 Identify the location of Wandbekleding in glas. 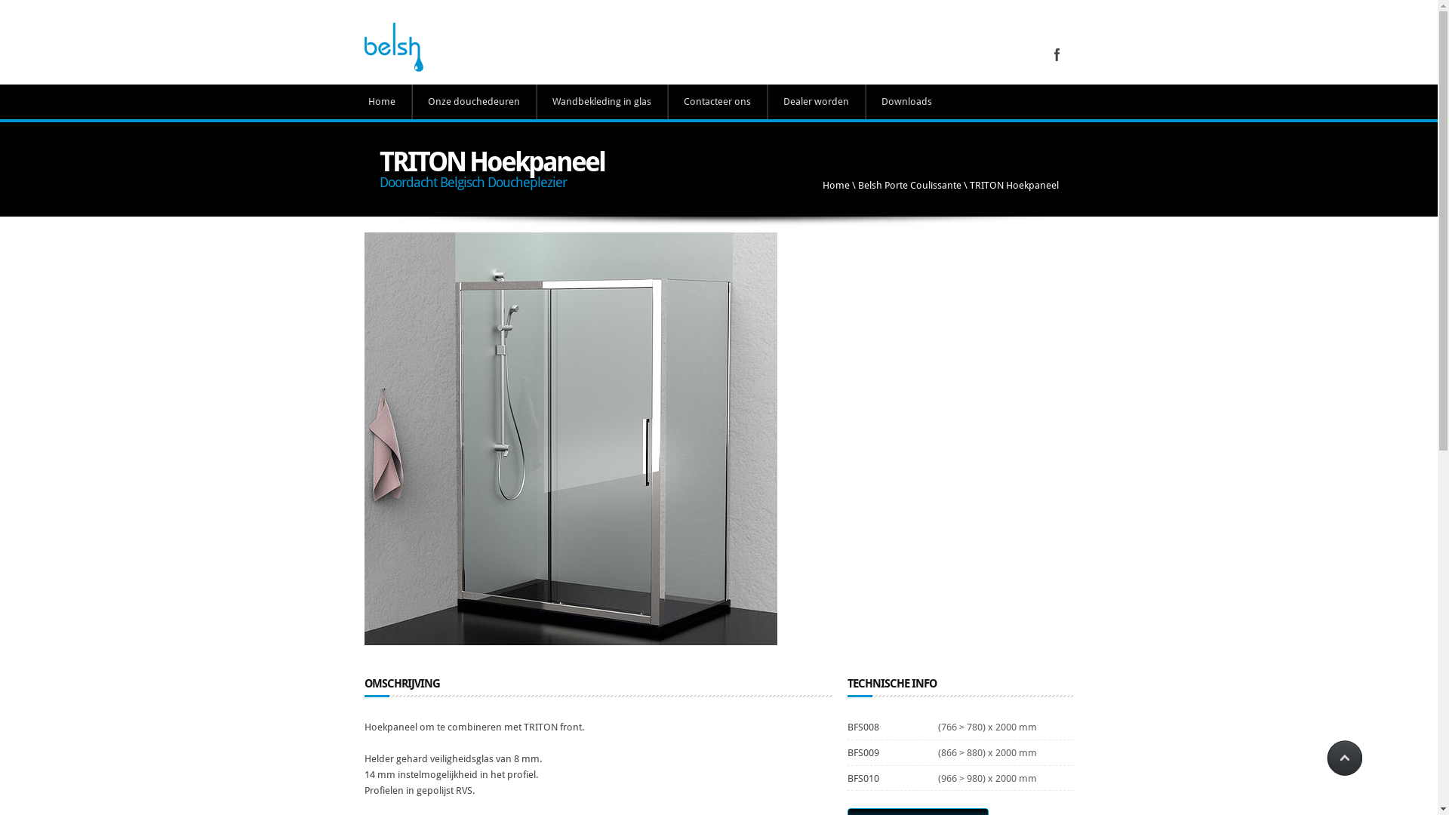
(601, 102).